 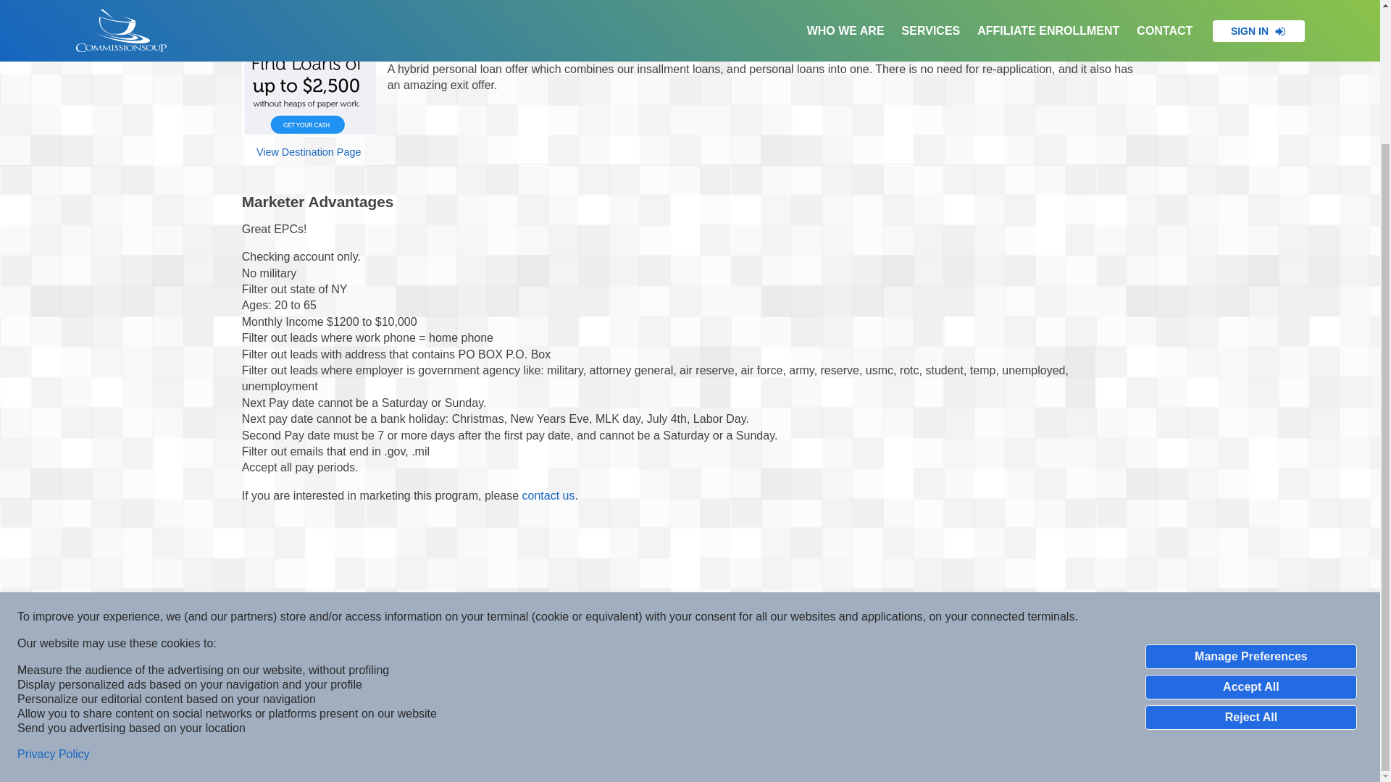 I want to click on CommissionSoup Affiliate Network, so click(x=753, y=651).